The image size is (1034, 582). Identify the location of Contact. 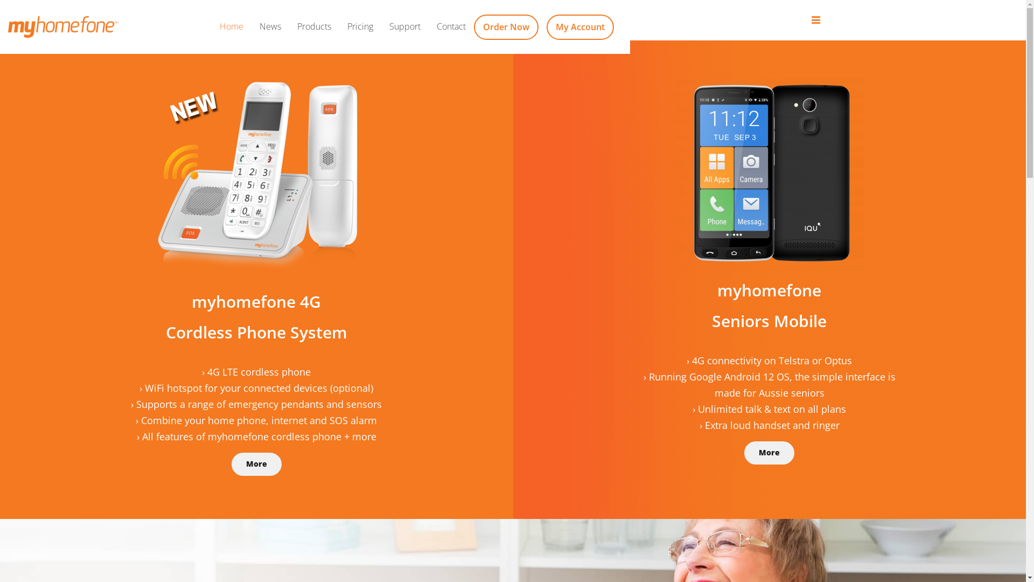
(451, 27).